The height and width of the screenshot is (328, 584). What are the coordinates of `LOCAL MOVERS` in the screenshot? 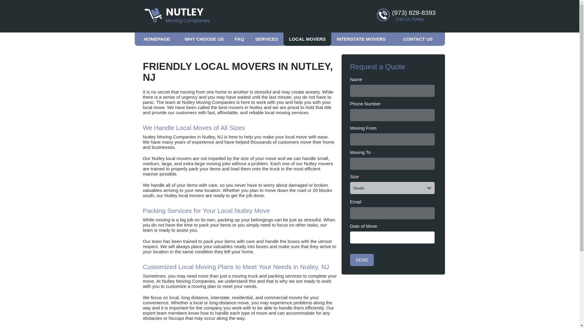 It's located at (307, 39).